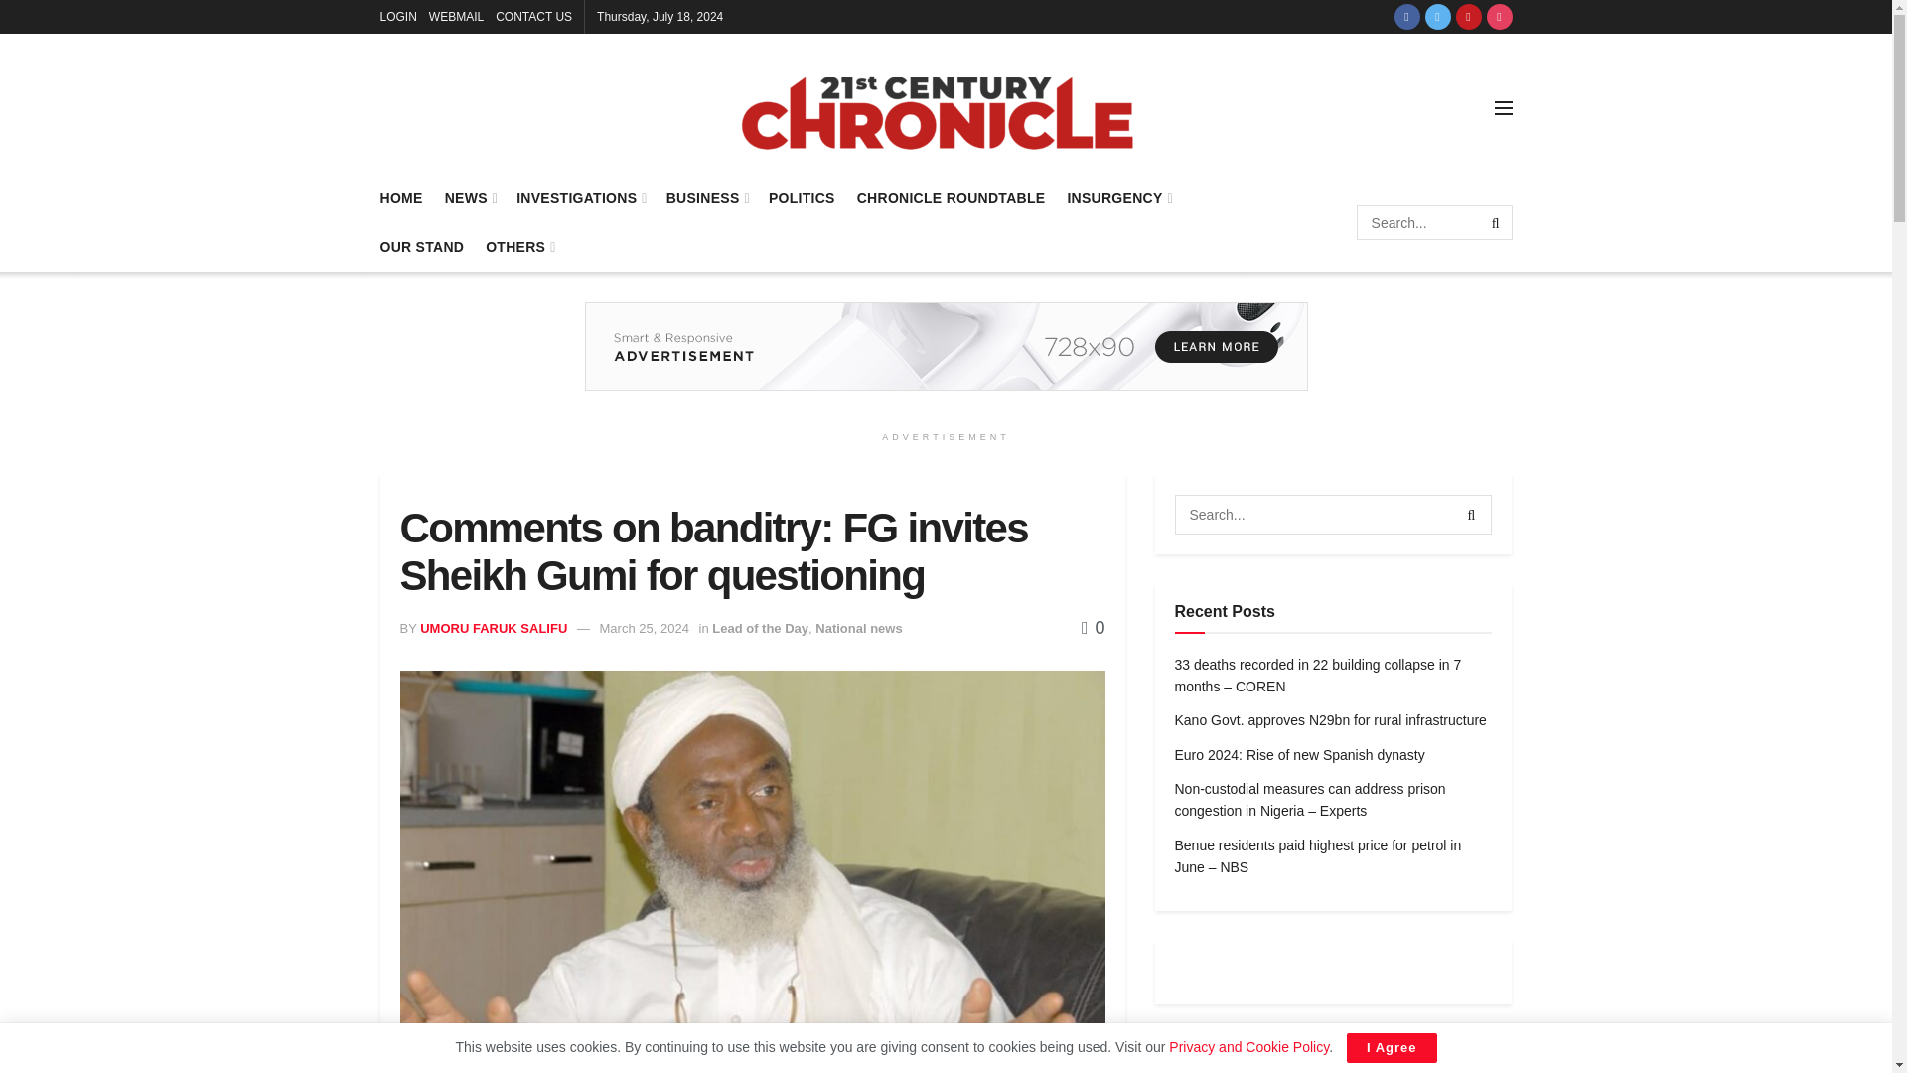 Image resolution: width=1907 pixels, height=1073 pixels. Describe the element at coordinates (470, 197) in the screenshot. I see `NEWS` at that location.